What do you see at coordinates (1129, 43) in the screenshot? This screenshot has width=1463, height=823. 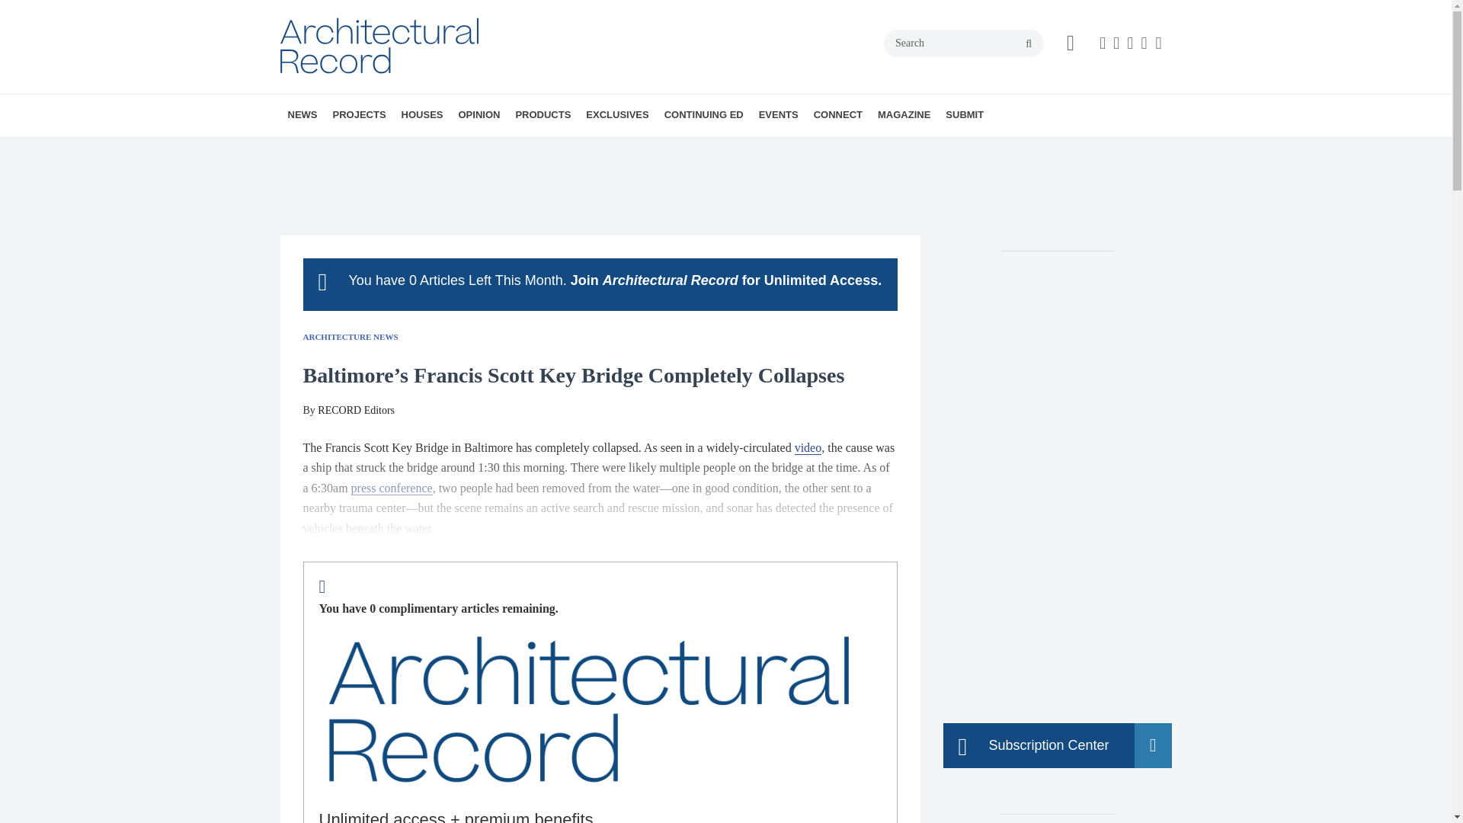 I see `twitter` at bounding box center [1129, 43].